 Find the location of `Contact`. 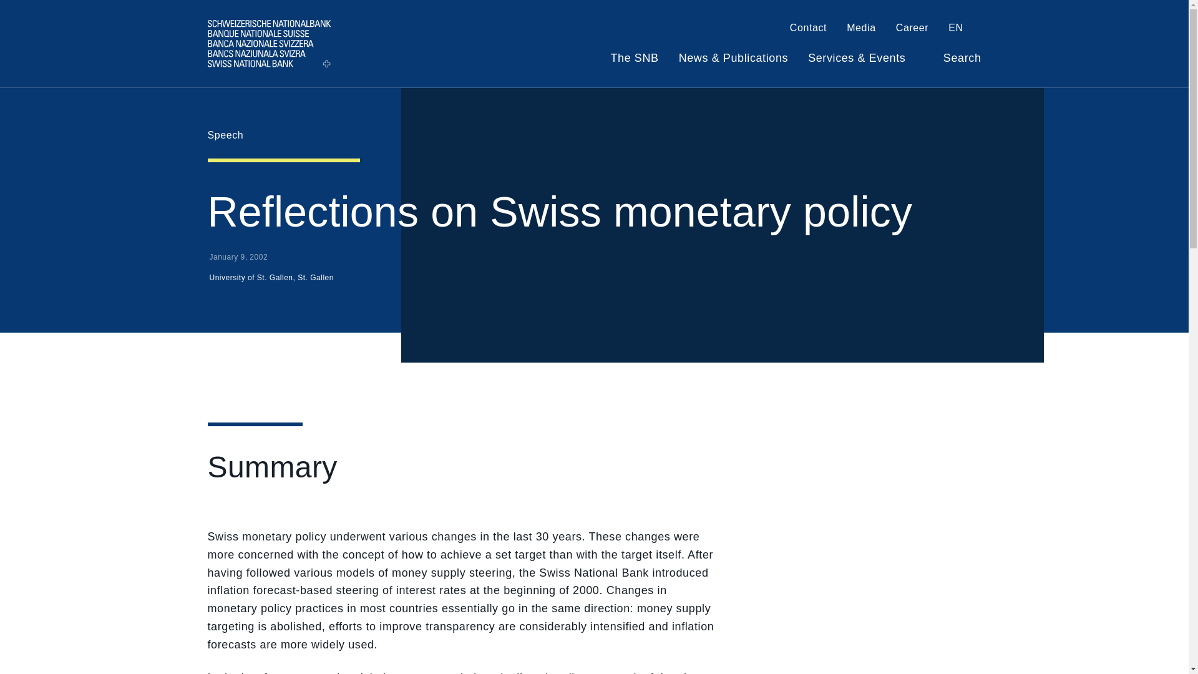

Contact is located at coordinates (807, 30).